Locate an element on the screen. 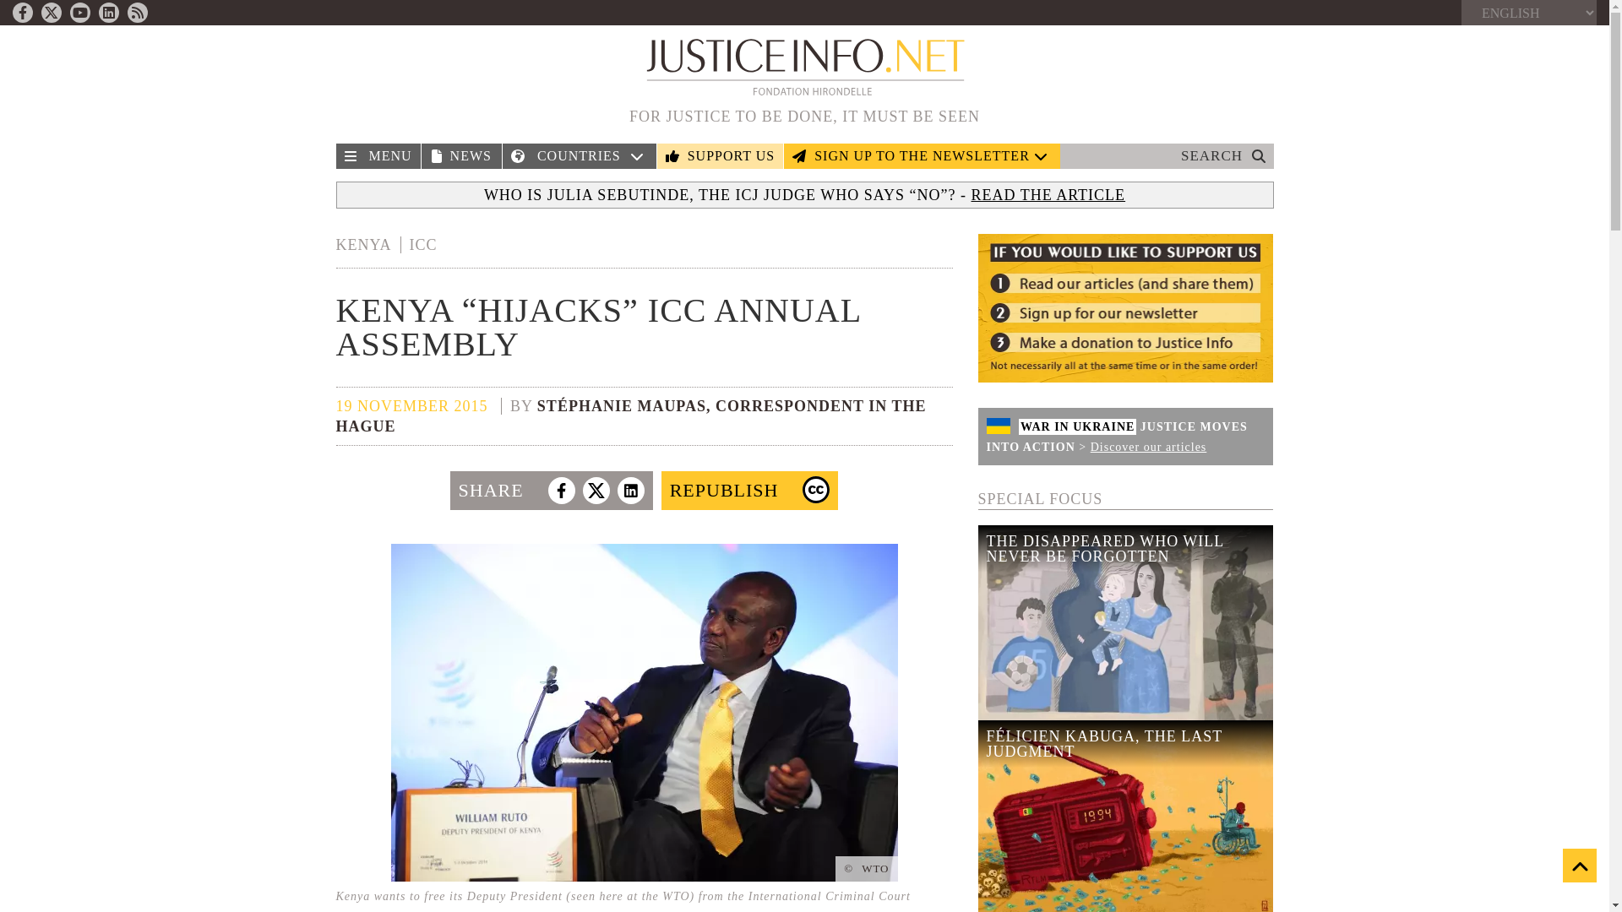  LinkedIn is located at coordinates (108, 13).